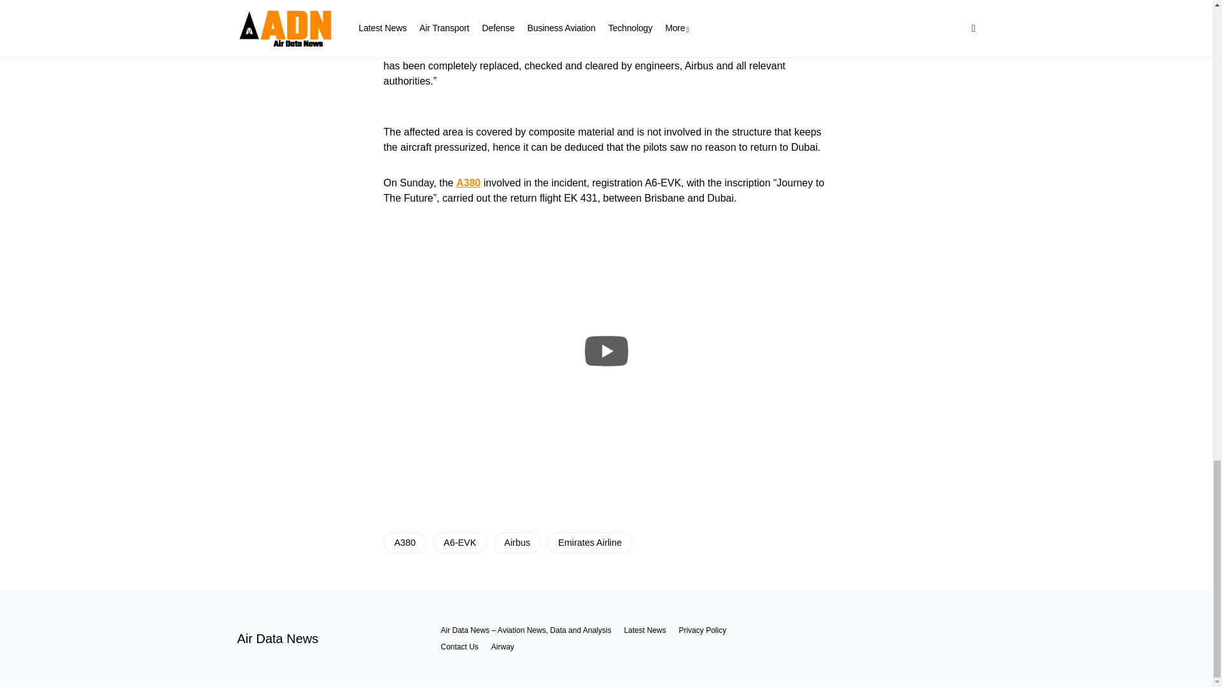  Describe the element at coordinates (590, 543) in the screenshot. I see `Emirates Airline` at that location.